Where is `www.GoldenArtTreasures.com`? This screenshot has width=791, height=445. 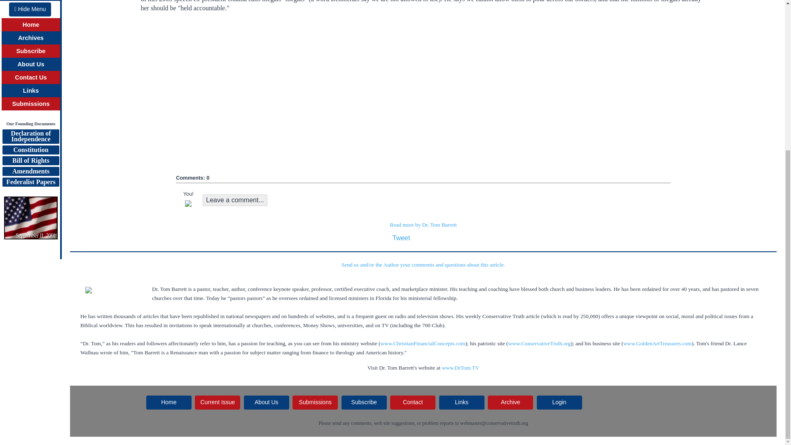
www.GoldenArtTreasures.com is located at coordinates (657, 344).